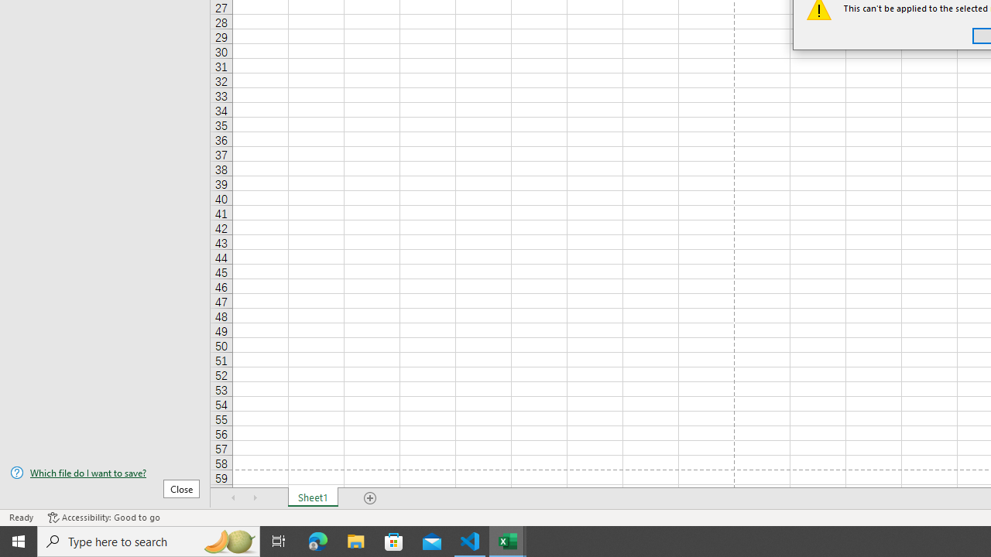 This screenshot has height=557, width=991. I want to click on Start, so click(19, 542).